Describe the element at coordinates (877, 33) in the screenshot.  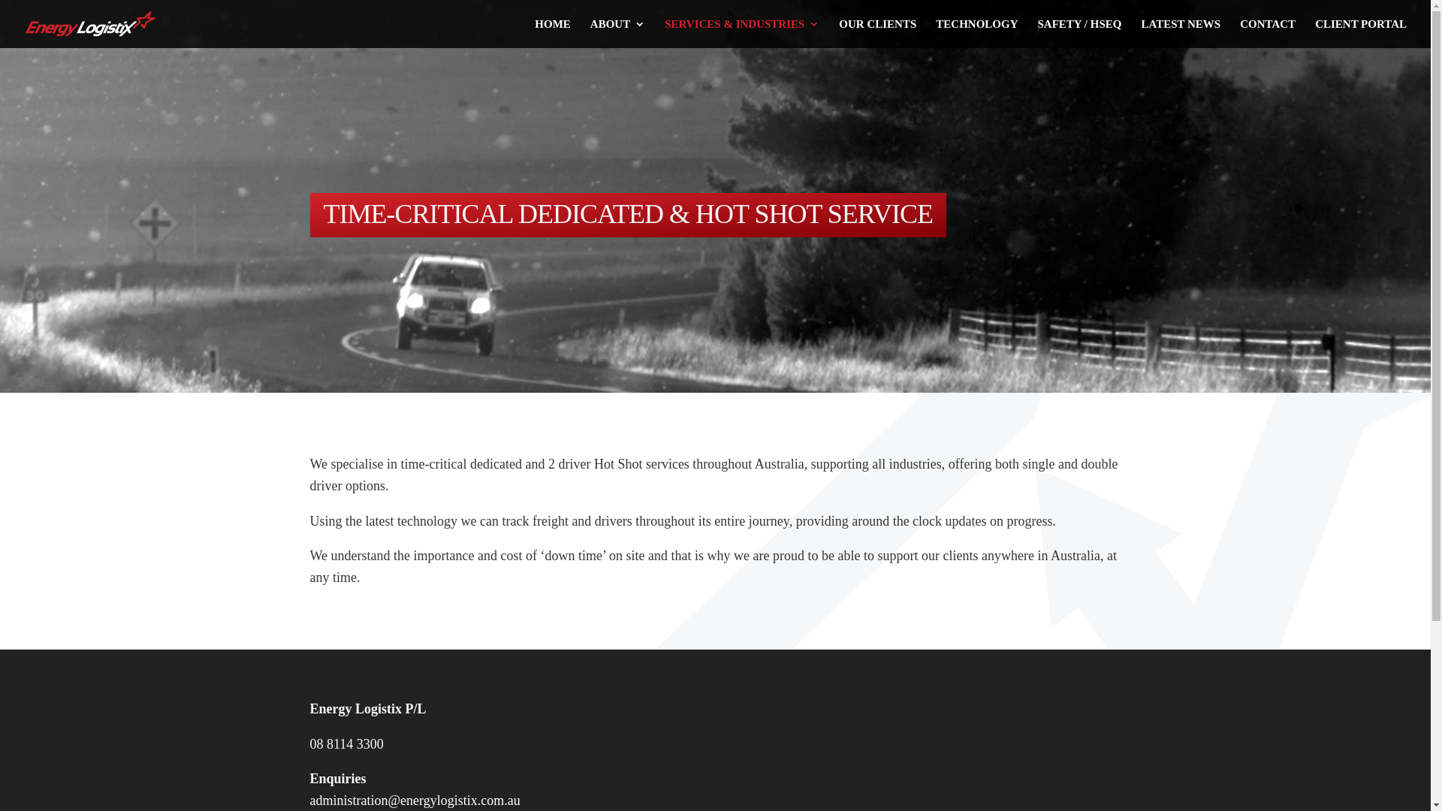
I see `OUR CLIENTS` at that location.